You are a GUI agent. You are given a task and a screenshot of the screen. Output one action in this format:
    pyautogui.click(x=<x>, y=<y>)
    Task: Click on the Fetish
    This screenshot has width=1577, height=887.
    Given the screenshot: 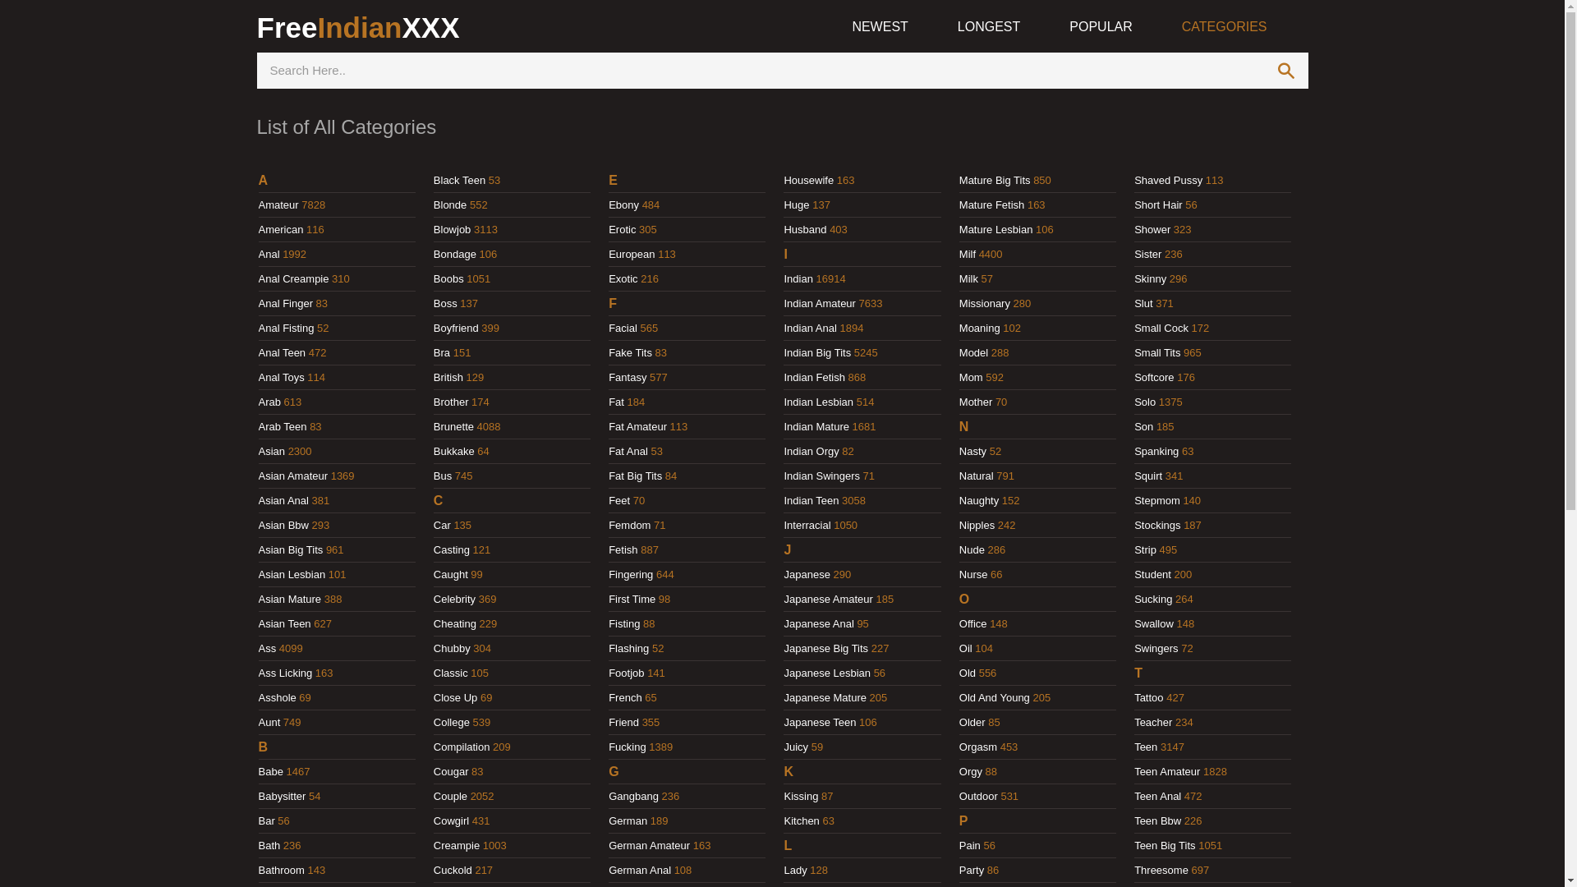 What is the action you would take?
    pyautogui.click(x=623, y=550)
    